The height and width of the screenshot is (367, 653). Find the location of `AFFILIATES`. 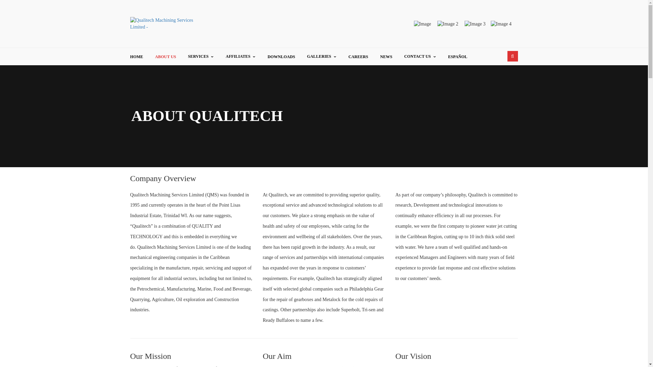

AFFILIATES is located at coordinates (241, 56).